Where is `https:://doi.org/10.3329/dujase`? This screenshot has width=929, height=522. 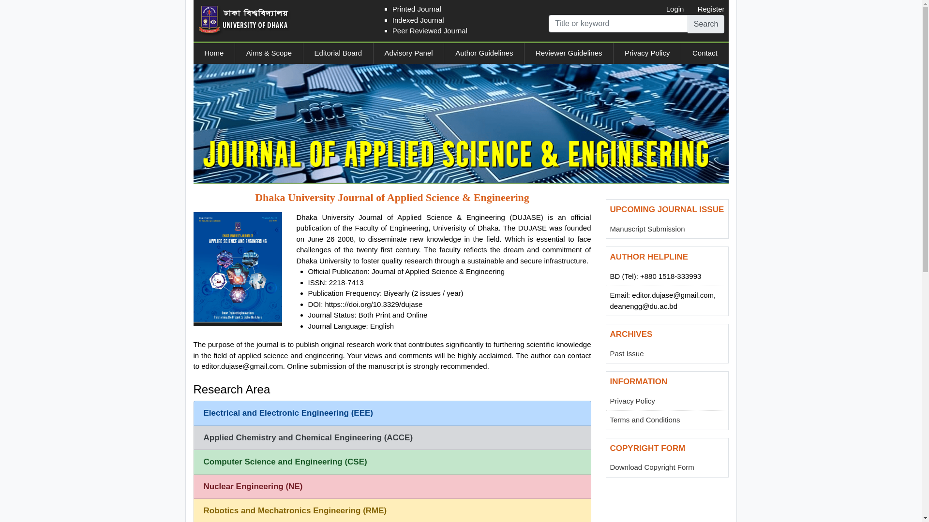
https:://doi.org/10.3329/dujase is located at coordinates (374, 304).